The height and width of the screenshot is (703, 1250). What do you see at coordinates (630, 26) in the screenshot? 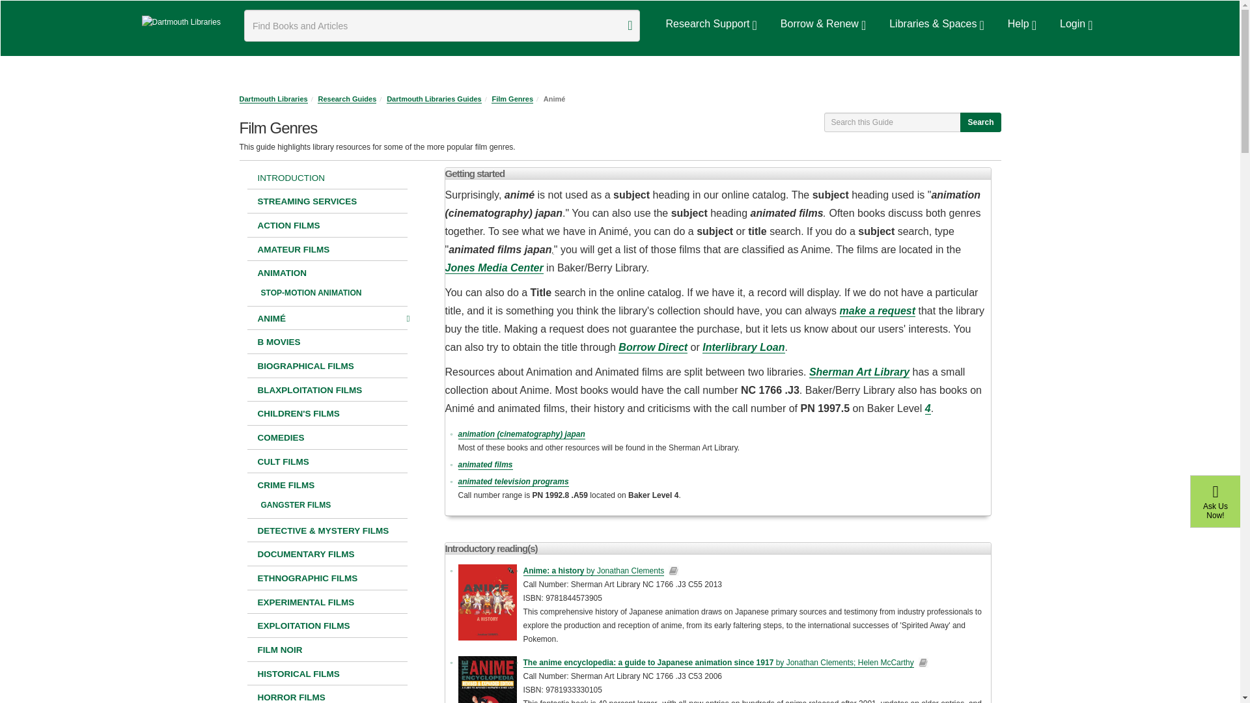
I see `Search` at bounding box center [630, 26].